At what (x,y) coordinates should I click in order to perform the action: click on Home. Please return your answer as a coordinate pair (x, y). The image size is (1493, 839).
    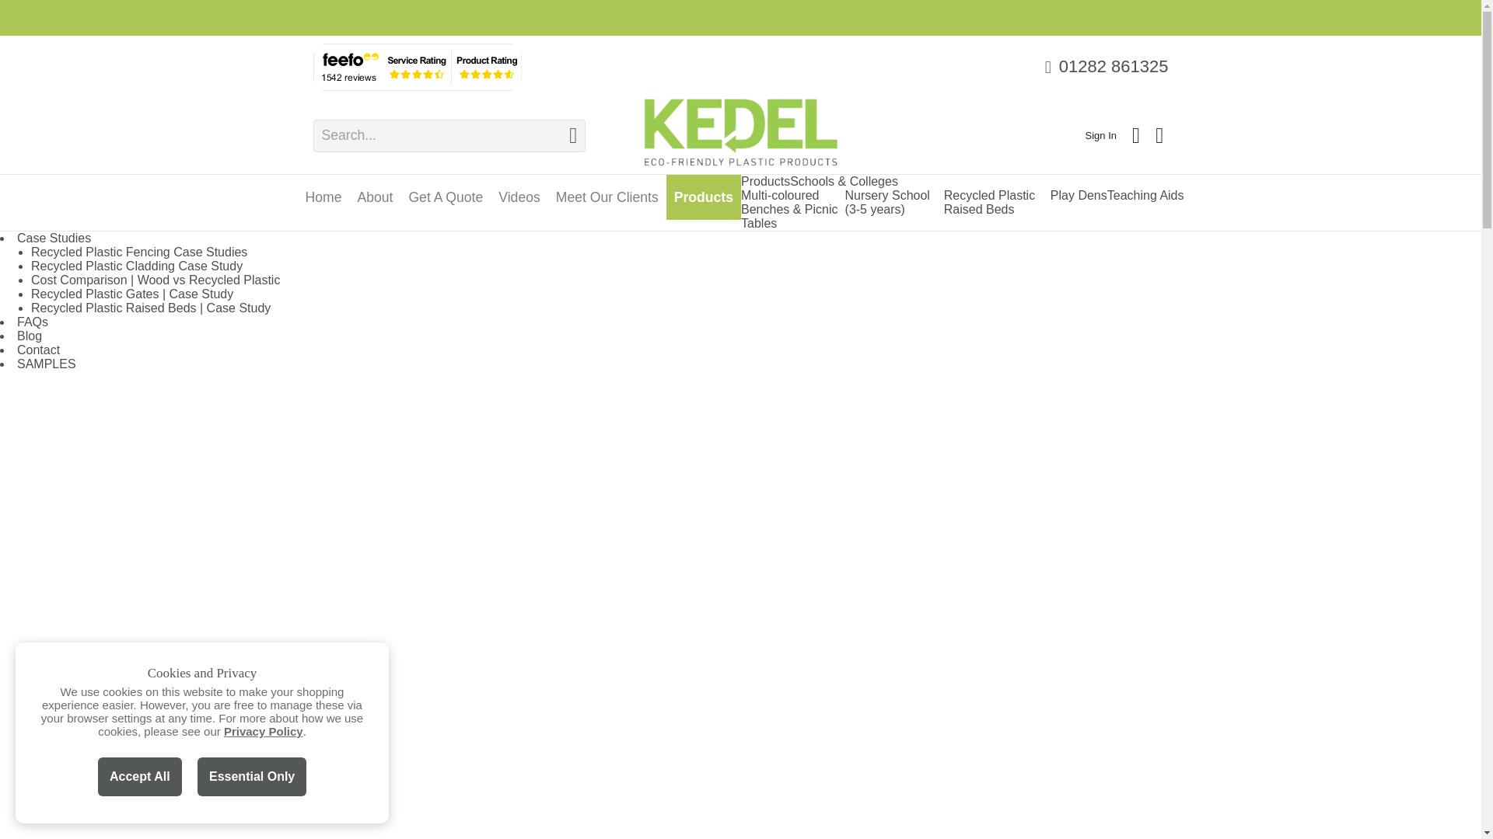
    Looking at the image, I should click on (323, 197).